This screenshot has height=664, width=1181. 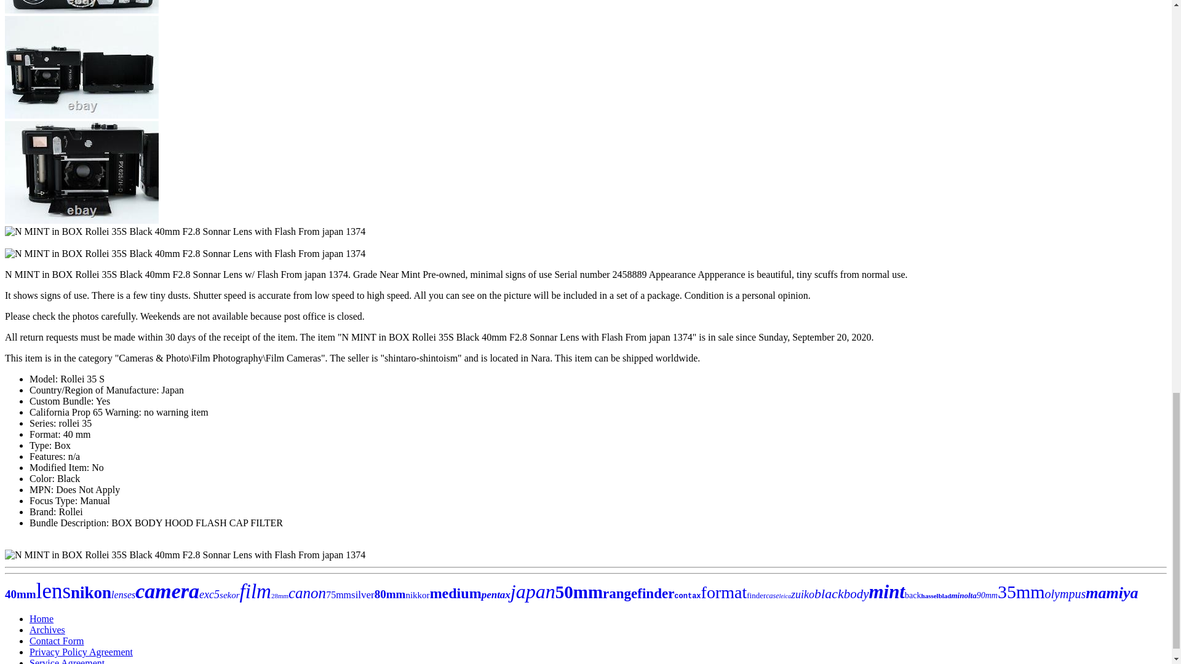 What do you see at coordinates (725, 592) in the screenshot?
I see `format` at bounding box center [725, 592].